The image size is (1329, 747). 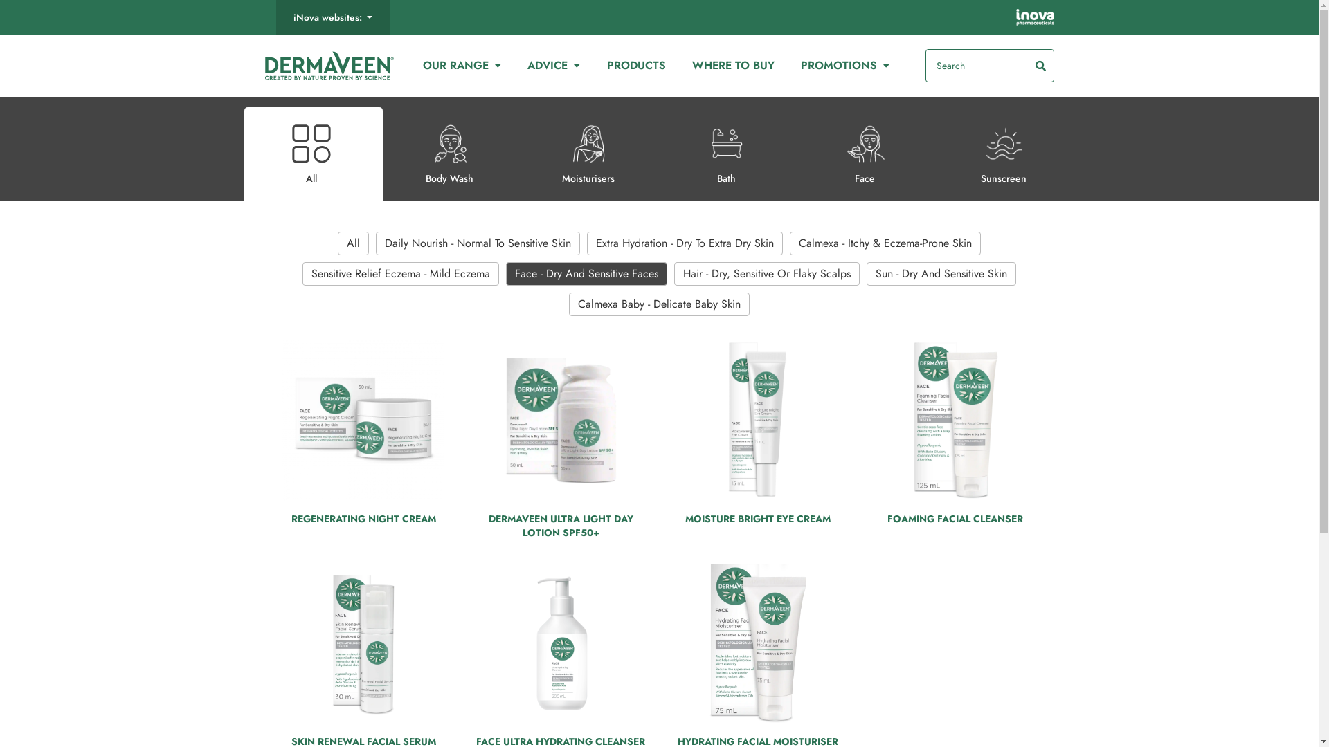 I want to click on Hydrating Facial Moisturiser, so click(x=758, y=643).